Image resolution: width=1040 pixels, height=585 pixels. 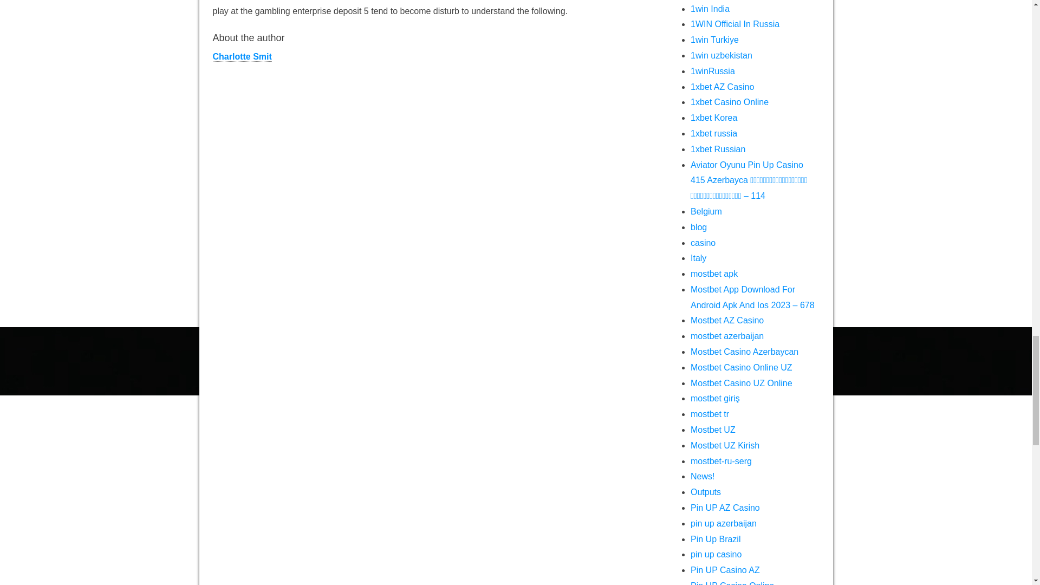 I want to click on Charlotte Smit, so click(x=242, y=57).